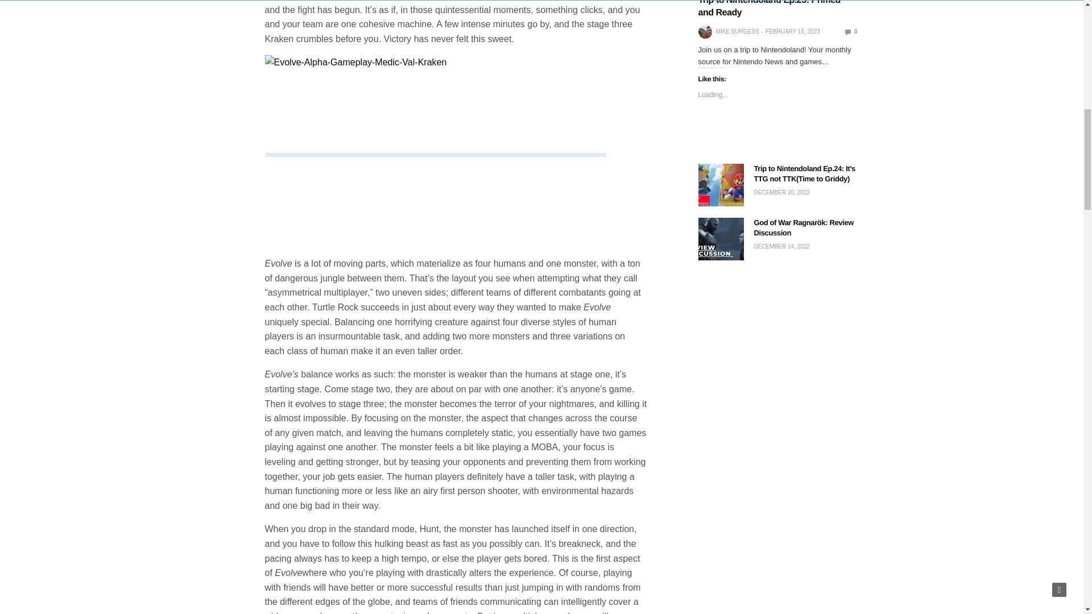 This screenshot has width=1092, height=614. I want to click on Posts by Mike Burgess, so click(737, 31).